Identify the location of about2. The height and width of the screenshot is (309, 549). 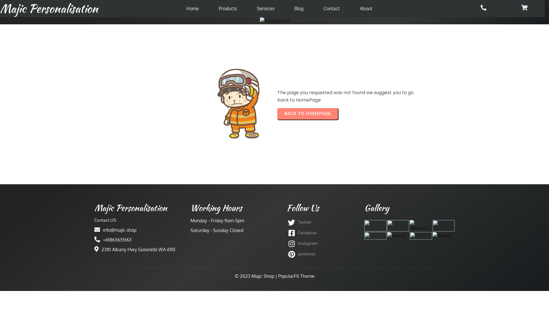
(397, 235).